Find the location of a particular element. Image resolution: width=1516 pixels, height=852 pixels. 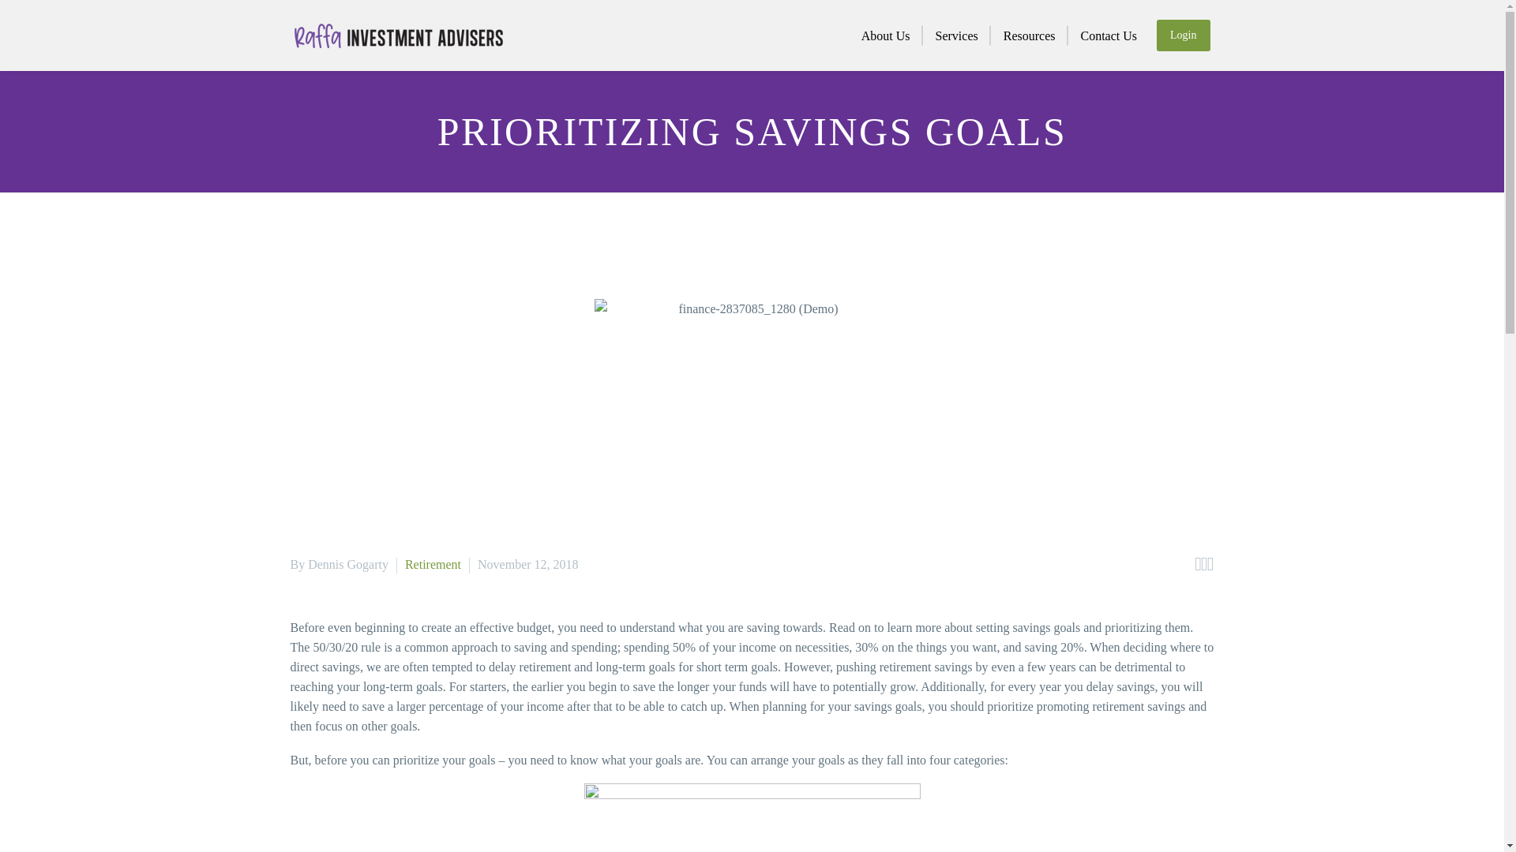

Login is located at coordinates (1183, 35).